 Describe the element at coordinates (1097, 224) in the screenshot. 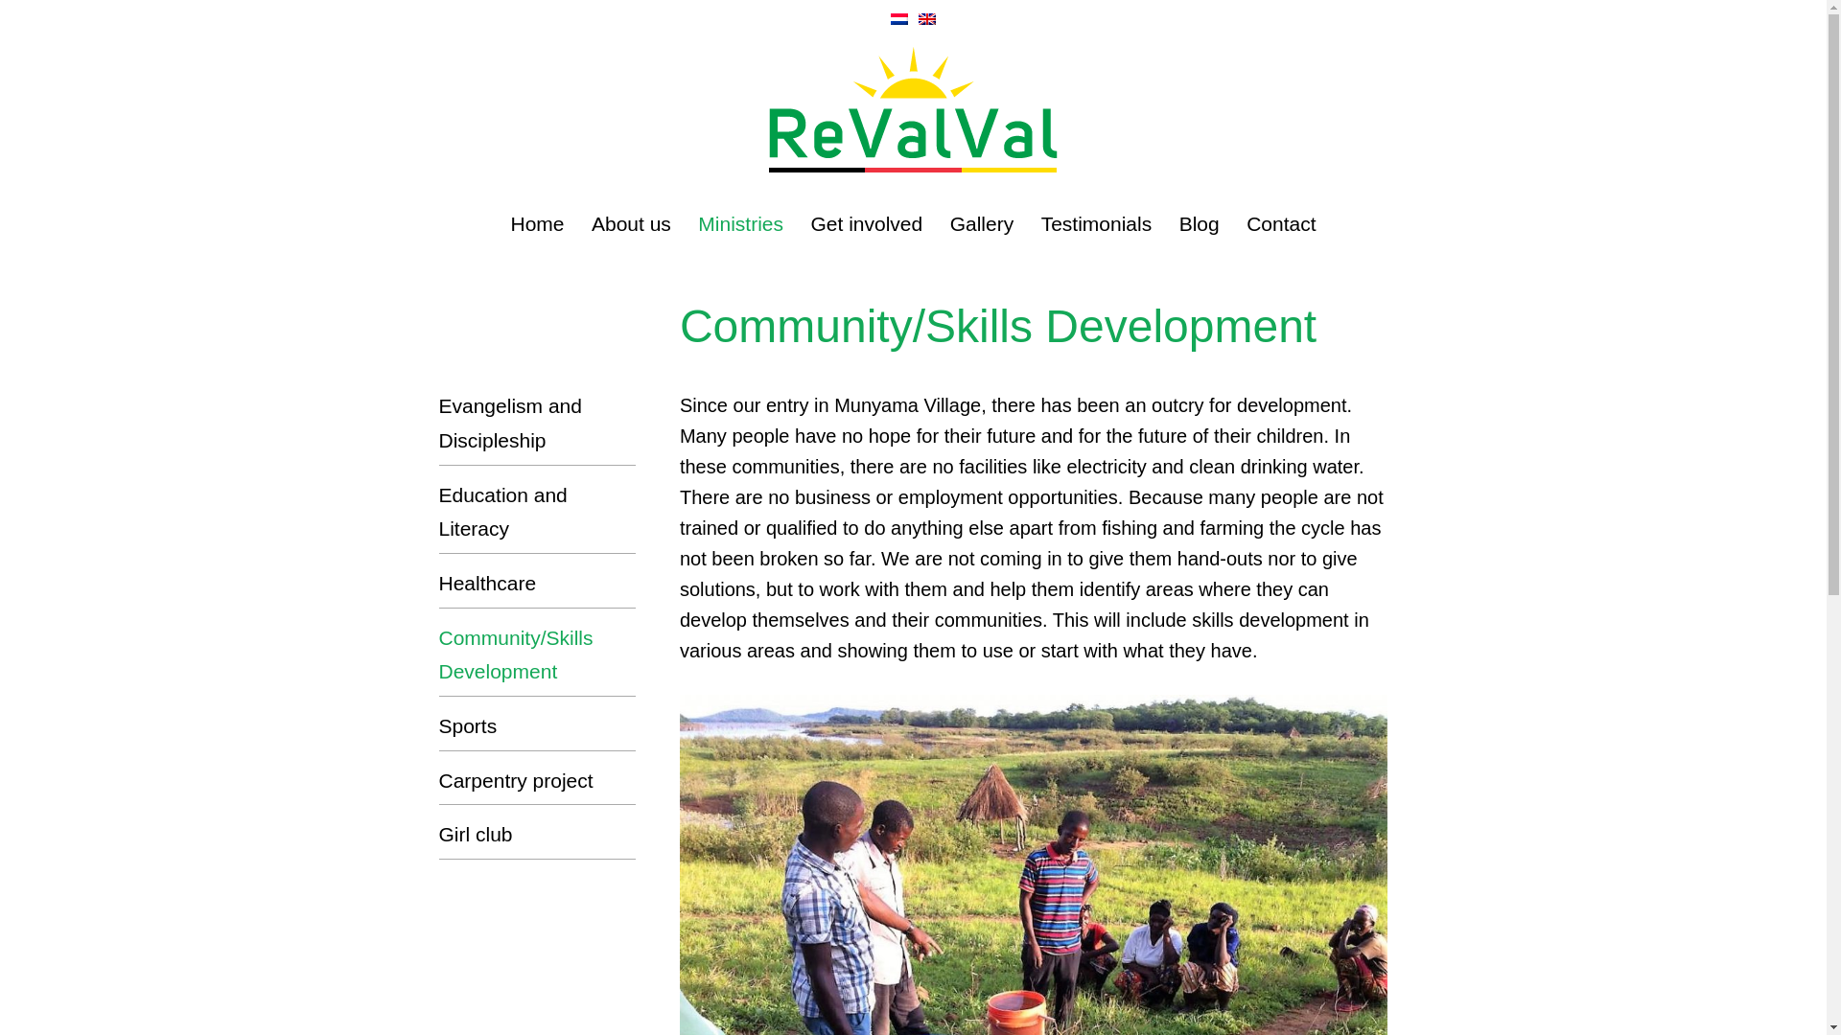

I see `Testimonials` at that location.